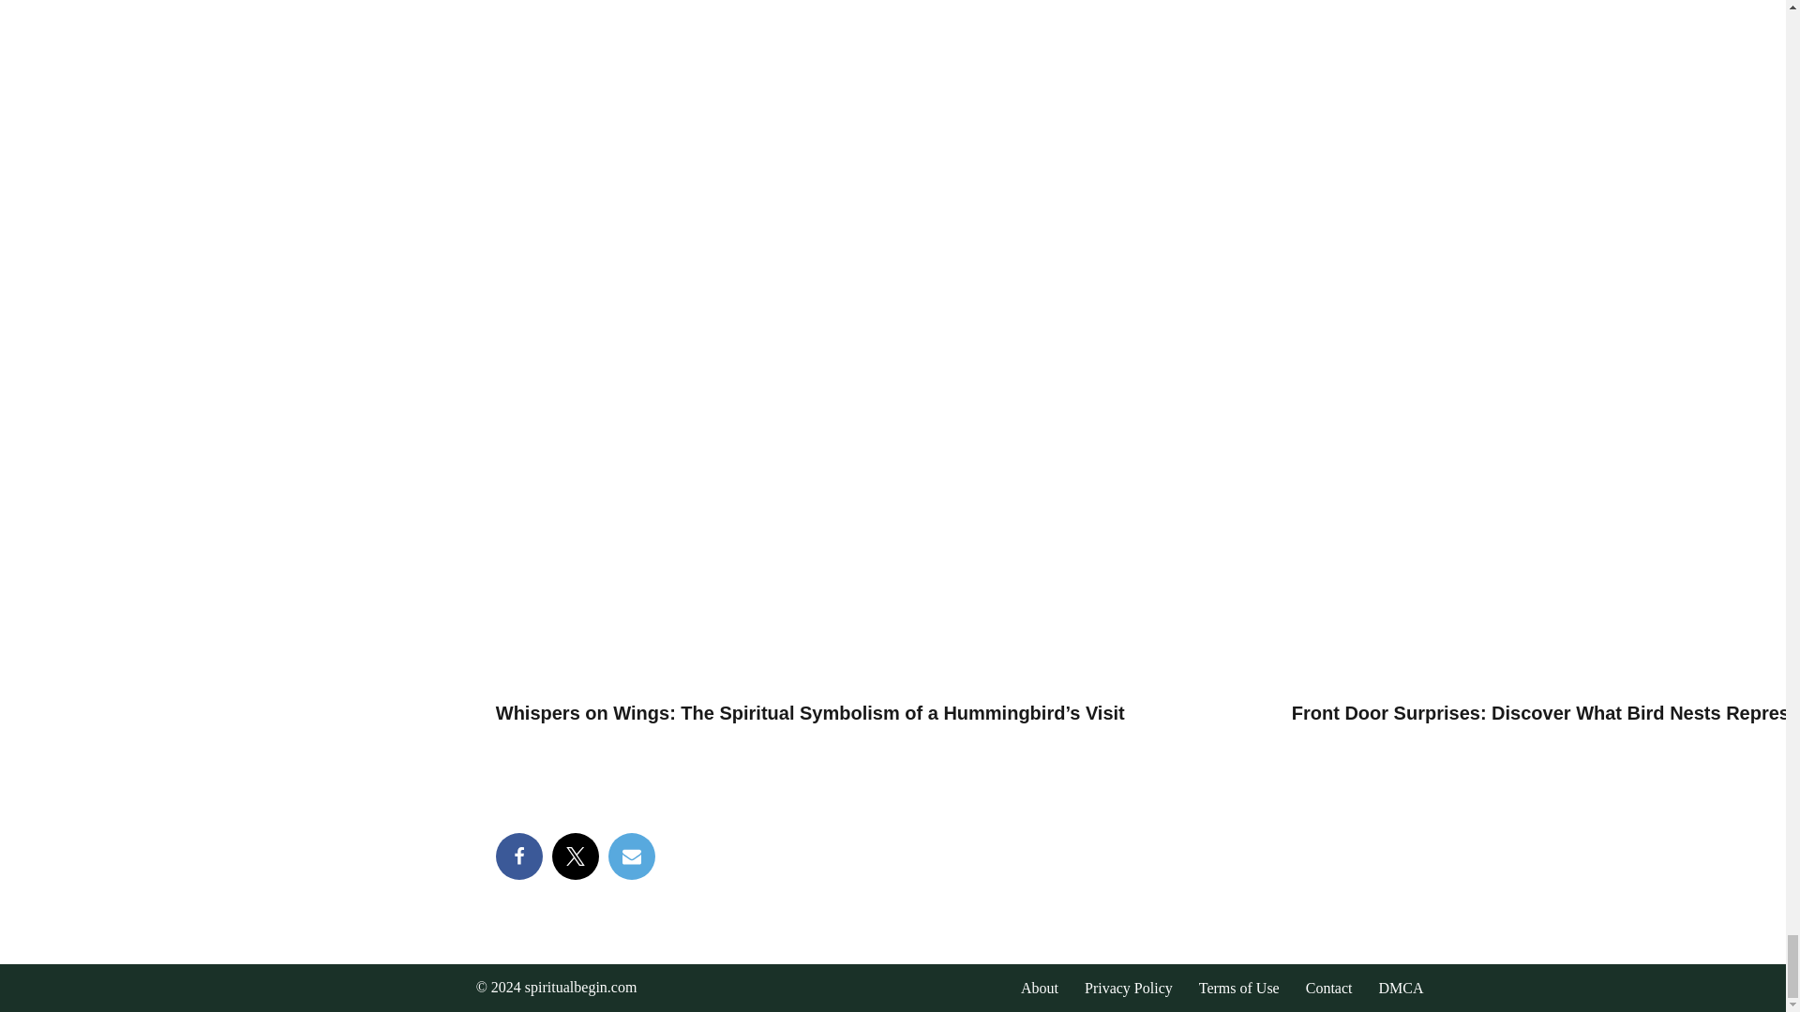  Describe the element at coordinates (576, 856) in the screenshot. I see `X` at that location.